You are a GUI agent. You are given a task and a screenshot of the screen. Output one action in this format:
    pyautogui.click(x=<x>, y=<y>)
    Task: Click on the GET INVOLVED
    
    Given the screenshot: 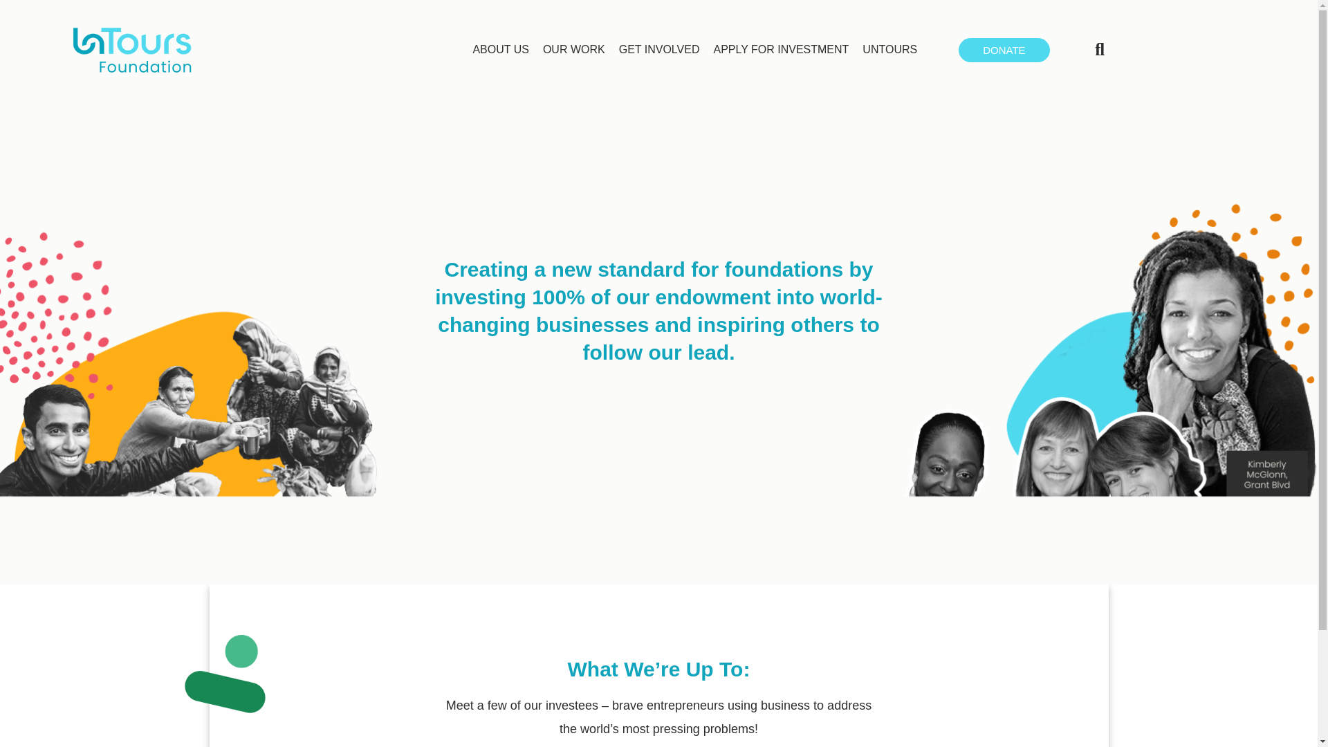 What is the action you would take?
    pyautogui.click(x=659, y=50)
    